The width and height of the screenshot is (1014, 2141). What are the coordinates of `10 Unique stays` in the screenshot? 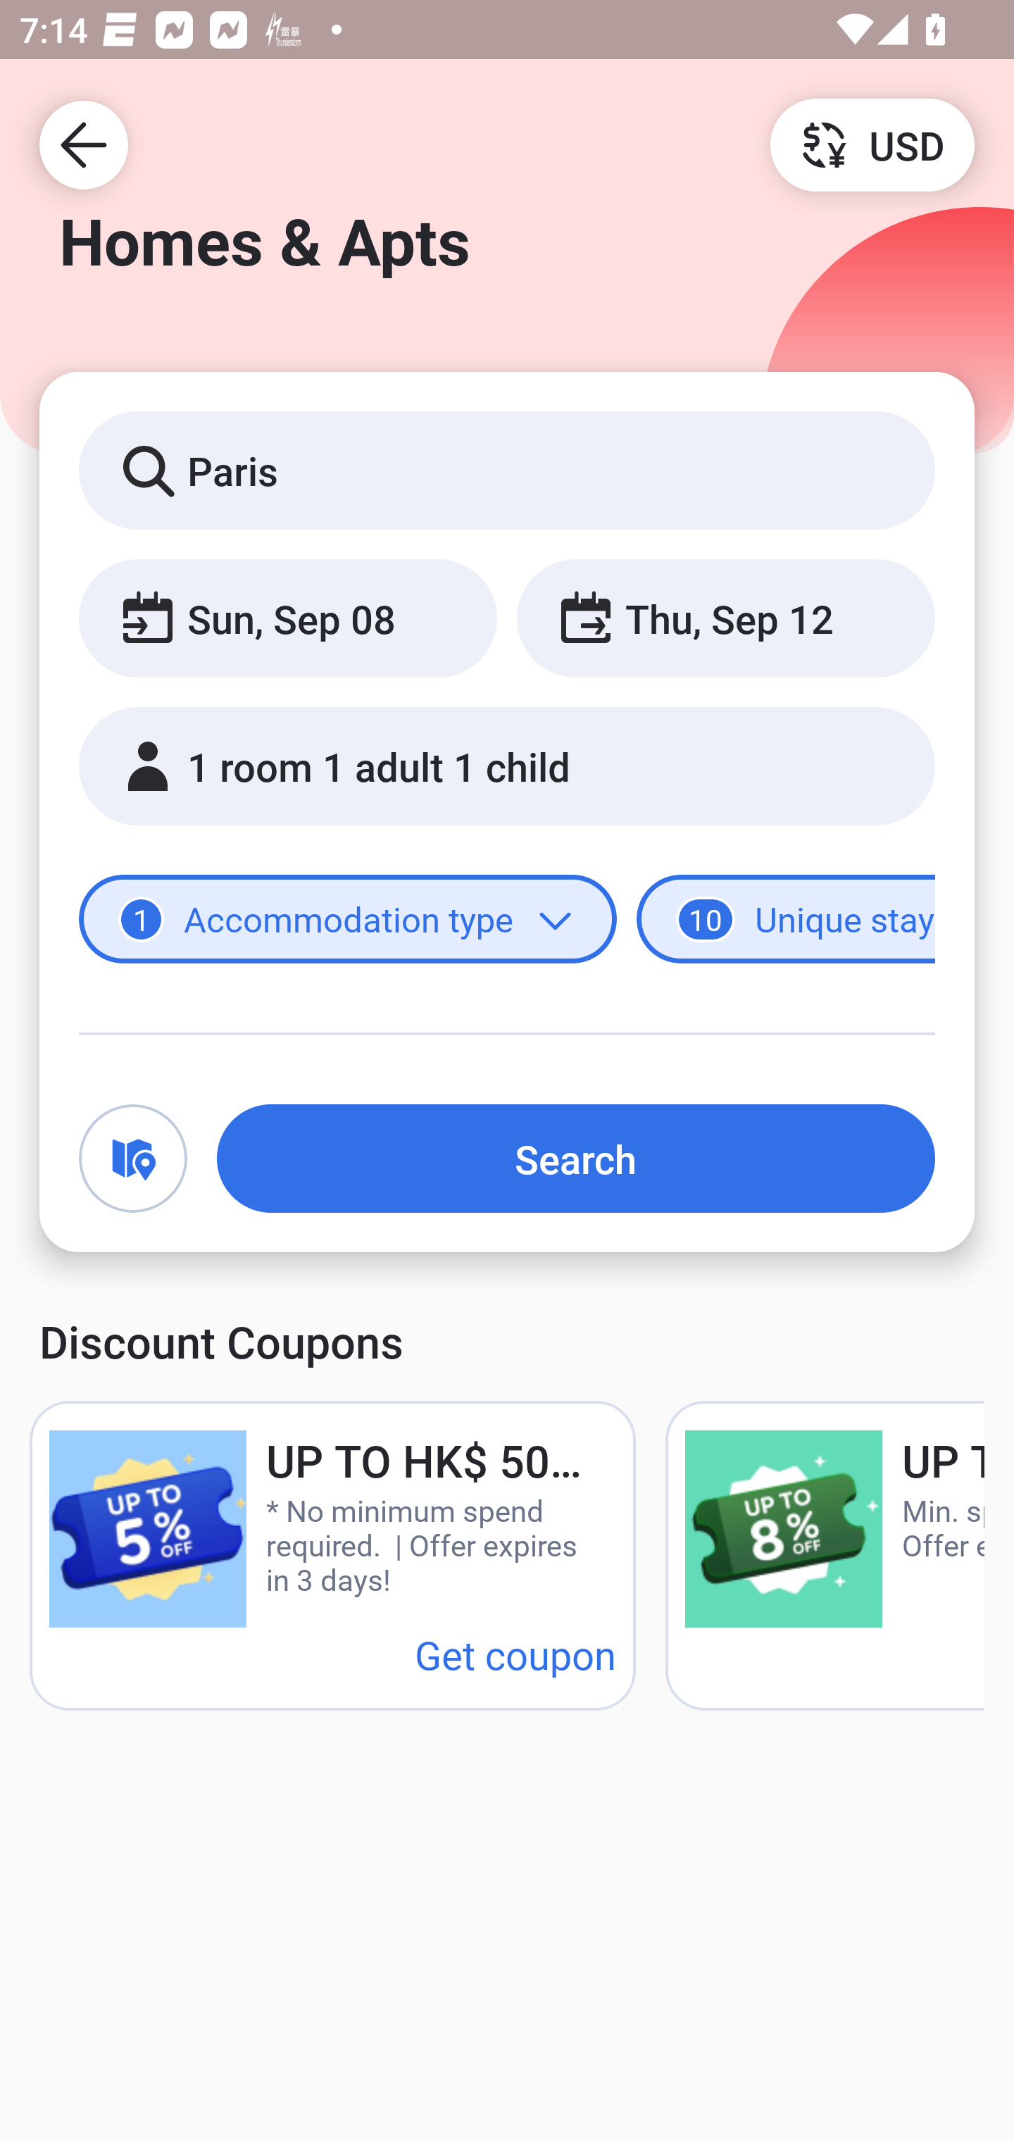 It's located at (786, 920).